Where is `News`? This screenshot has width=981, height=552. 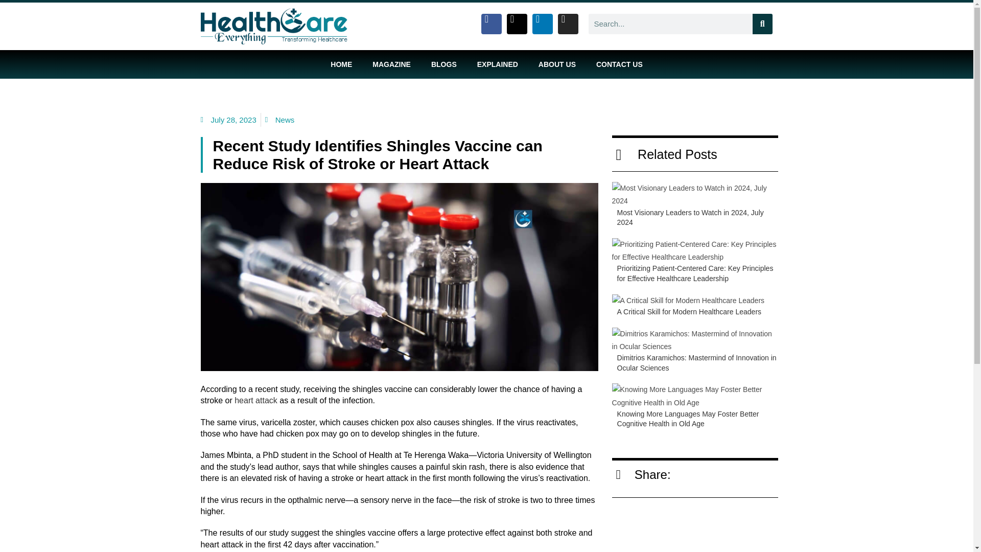 News is located at coordinates (285, 120).